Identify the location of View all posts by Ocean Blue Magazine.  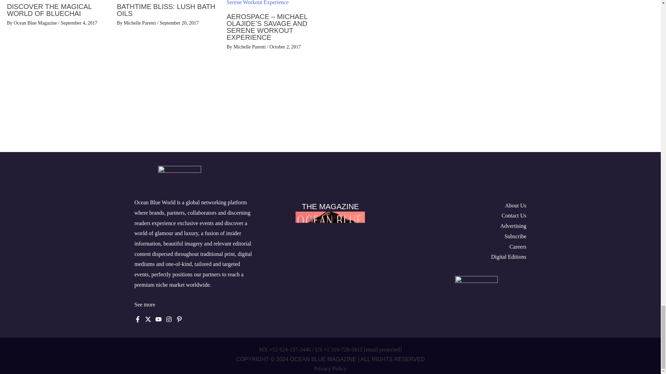
(36, 23).